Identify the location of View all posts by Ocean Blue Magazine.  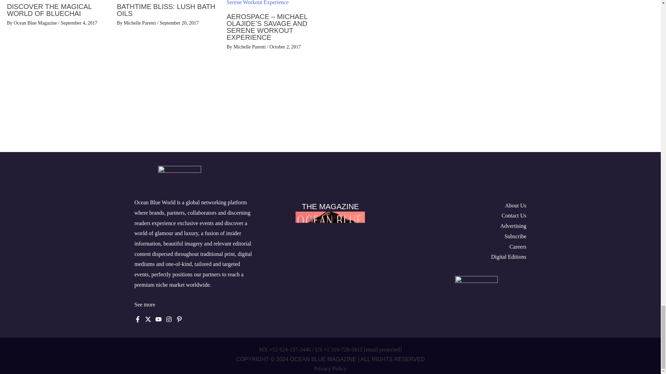
(36, 23).